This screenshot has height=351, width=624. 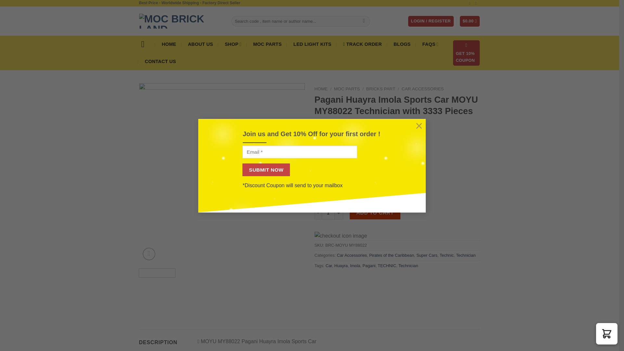 What do you see at coordinates (313, 44) in the screenshot?
I see `LED LIGHT KITS` at bounding box center [313, 44].